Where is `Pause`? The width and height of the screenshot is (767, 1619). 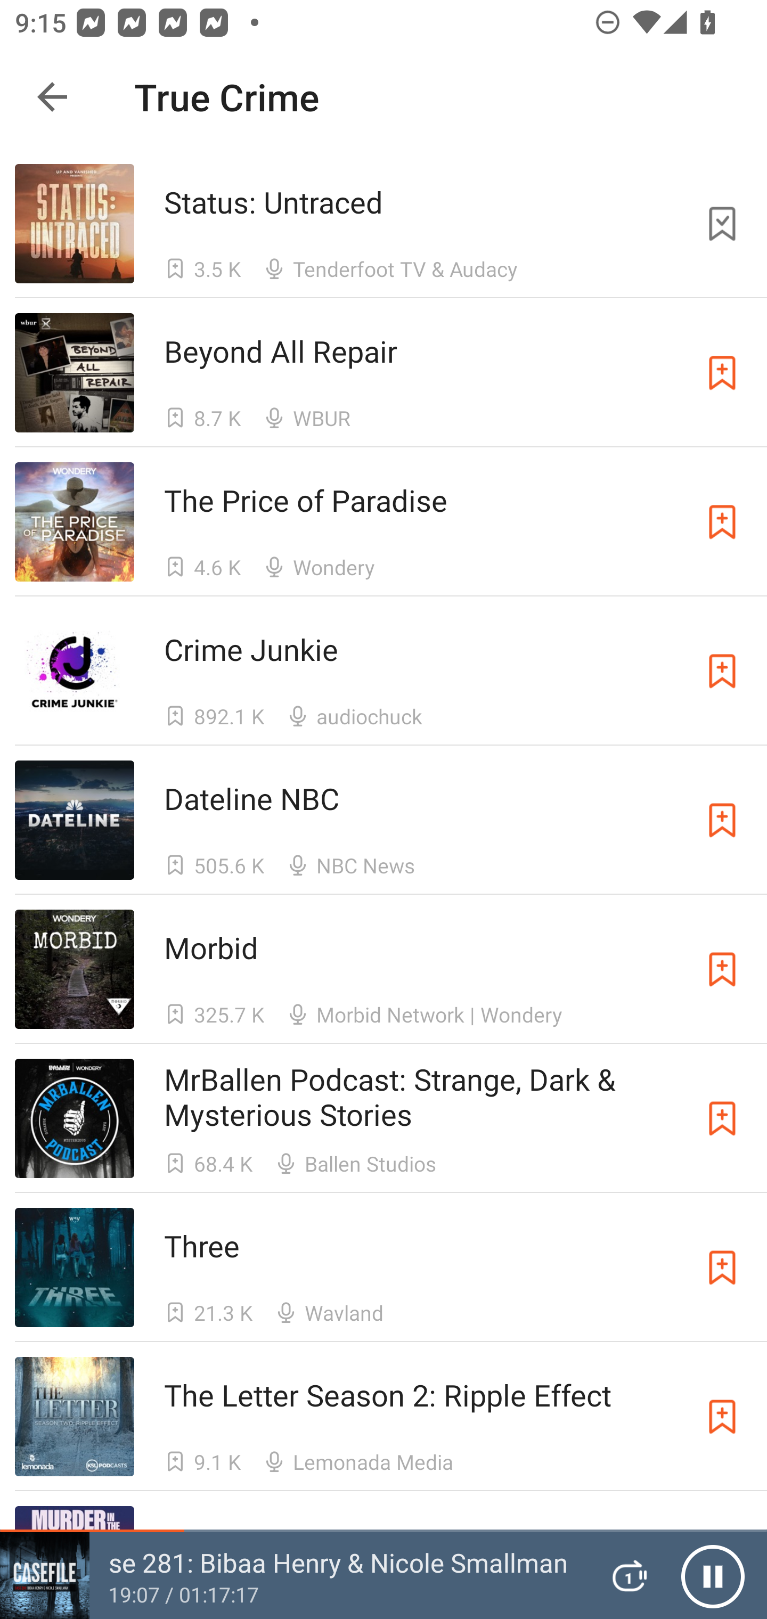 Pause is located at coordinates (713, 1576).